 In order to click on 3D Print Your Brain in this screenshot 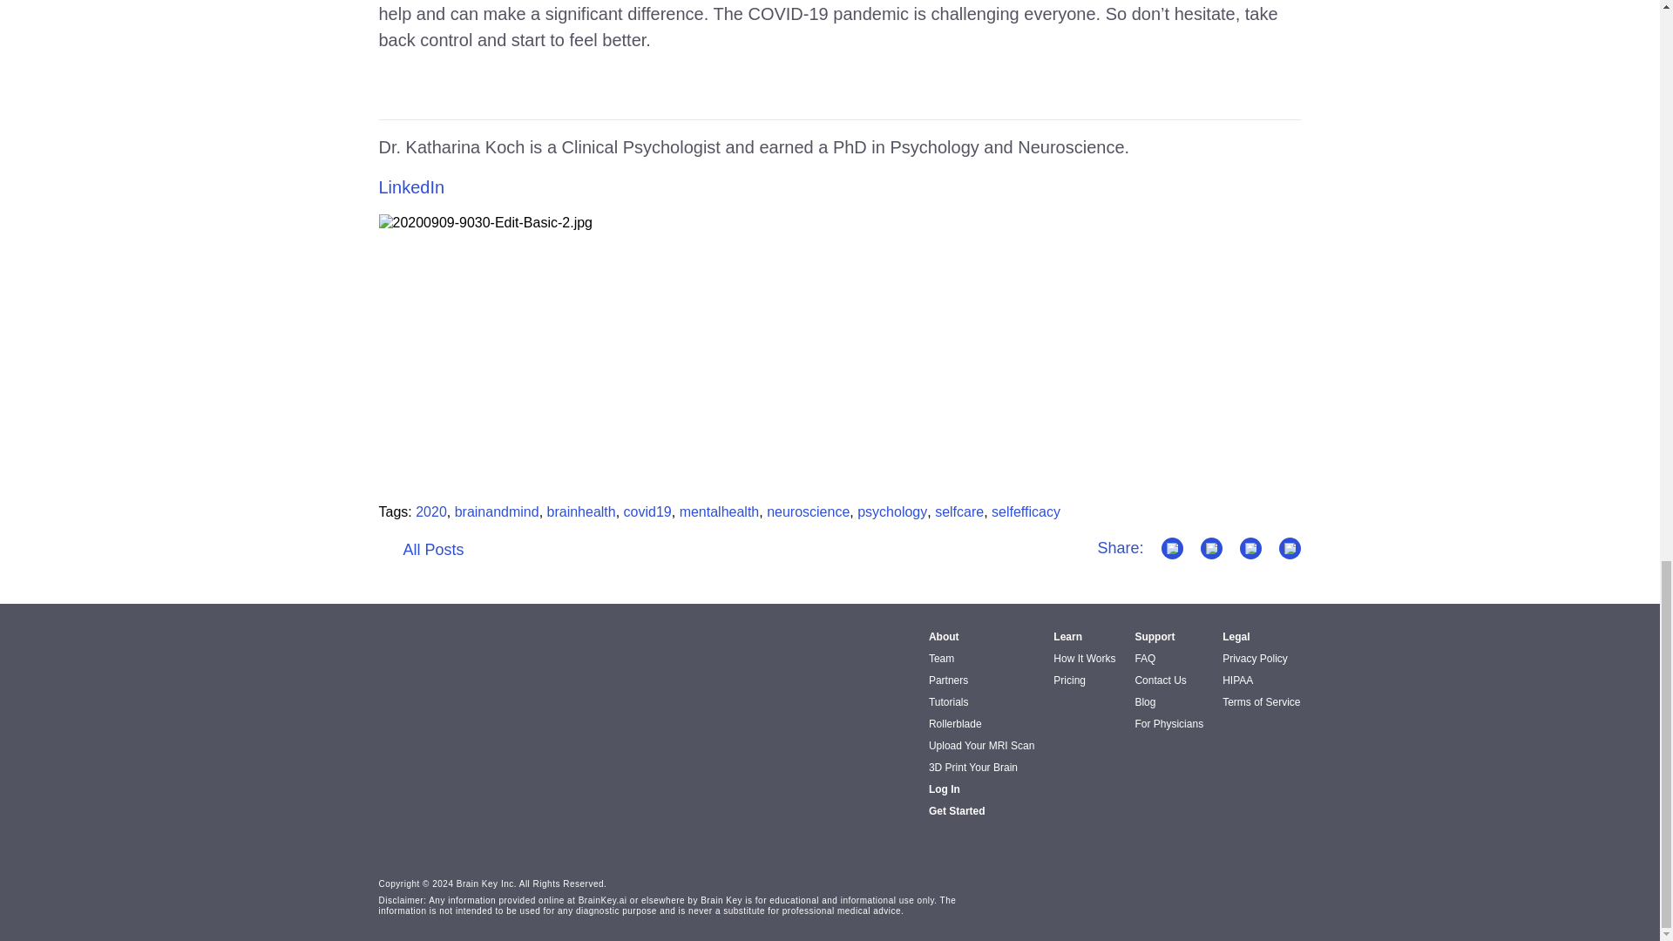, I will do `click(972, 767)`.